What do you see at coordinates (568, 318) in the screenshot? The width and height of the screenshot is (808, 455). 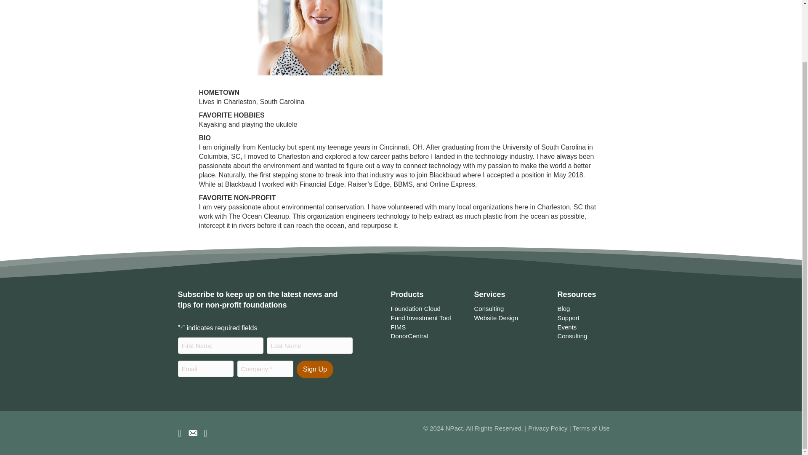 I see `Support` at bounding box center [568, 318].